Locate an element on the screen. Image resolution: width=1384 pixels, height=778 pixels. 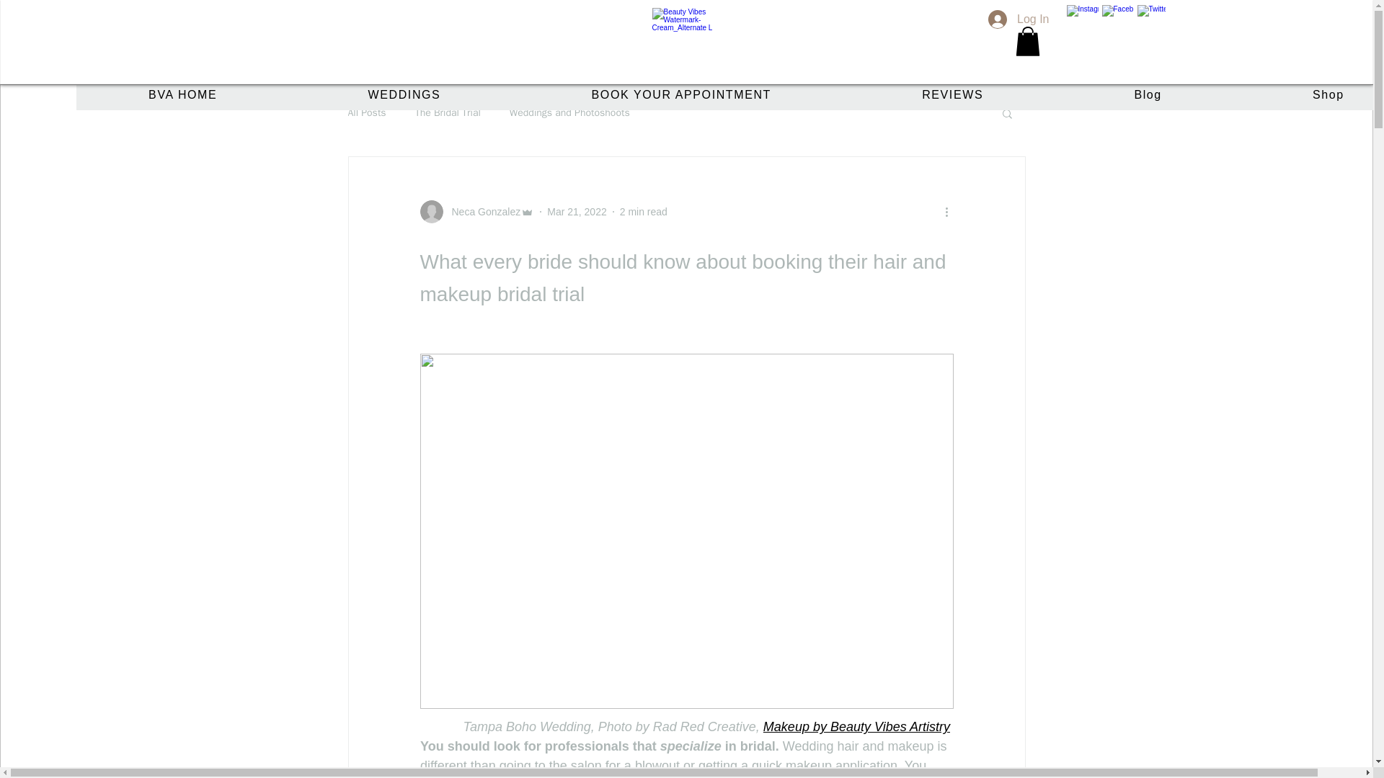
Weddings and Photoshoots is located at coordinates (569, 112).